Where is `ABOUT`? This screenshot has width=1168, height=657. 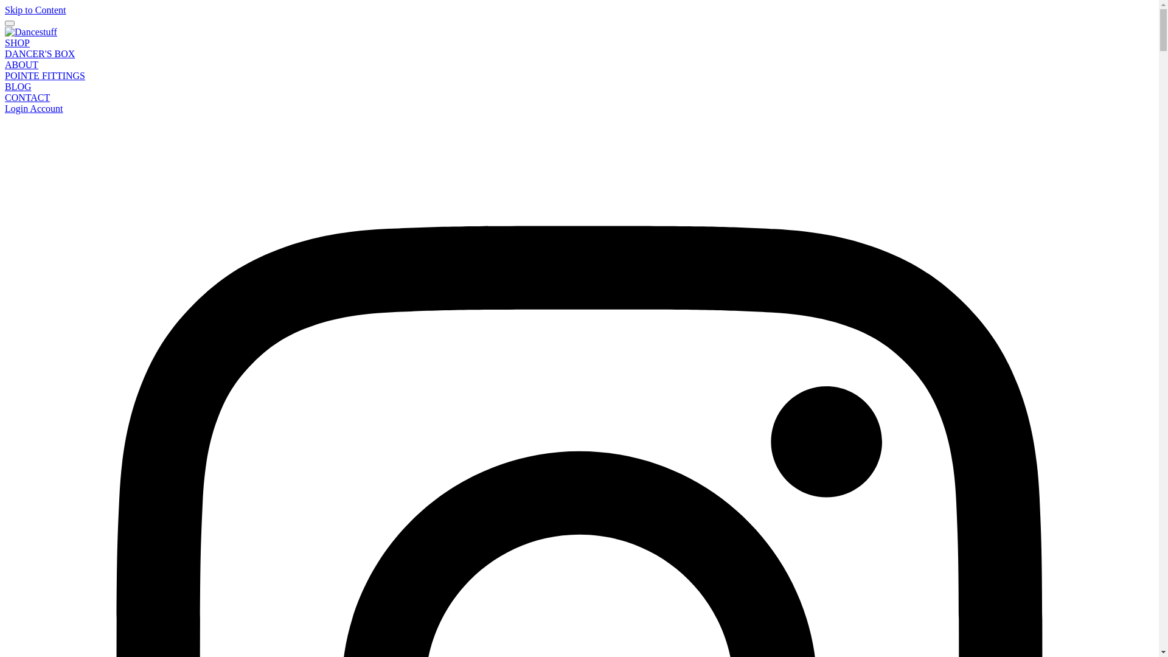
ABOUT is located at coordinates (22, 64).